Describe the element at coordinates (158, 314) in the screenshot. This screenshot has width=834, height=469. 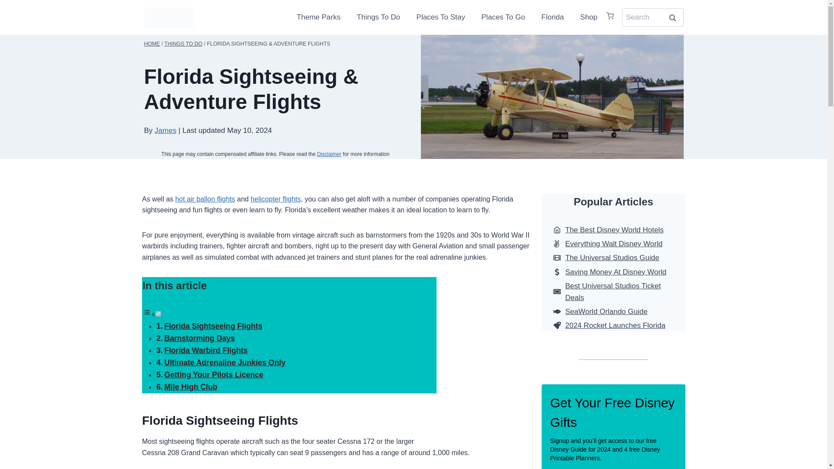
I see `on` at that location.